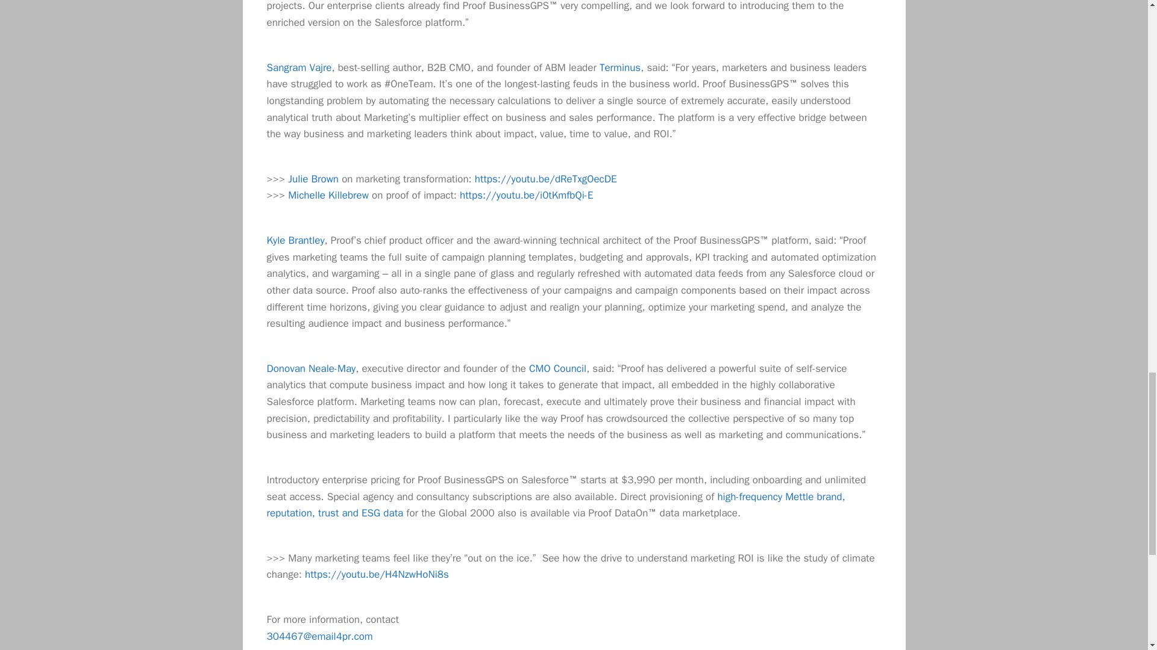  Describe the element at coordinates (310, 368) in the screenshot. I see `Donovan Neale-May` at that location.